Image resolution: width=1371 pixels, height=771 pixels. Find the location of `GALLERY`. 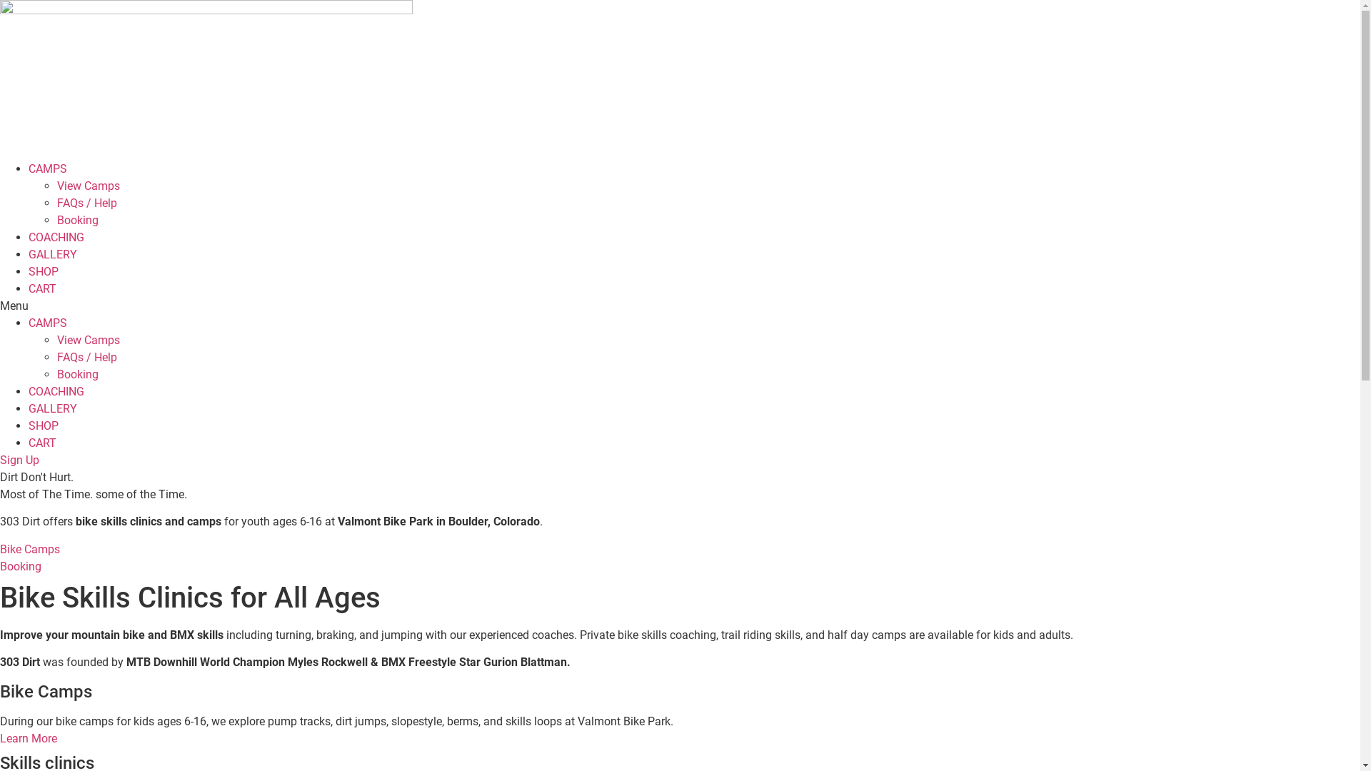

GALLERY is located at coordinates (53, 408).